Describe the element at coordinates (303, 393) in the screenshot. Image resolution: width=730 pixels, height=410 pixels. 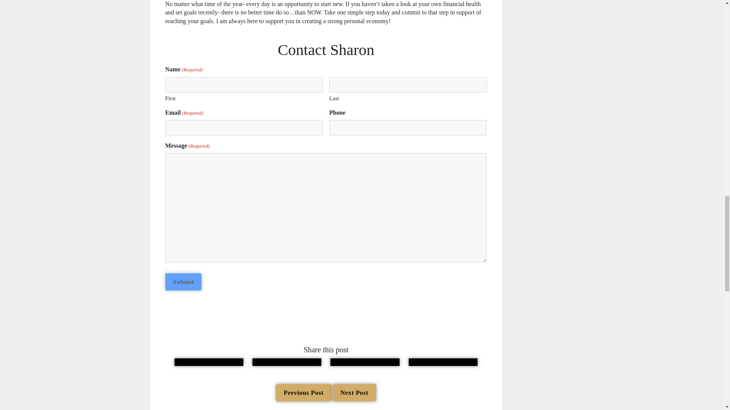
I see `Previous Post` at that location.